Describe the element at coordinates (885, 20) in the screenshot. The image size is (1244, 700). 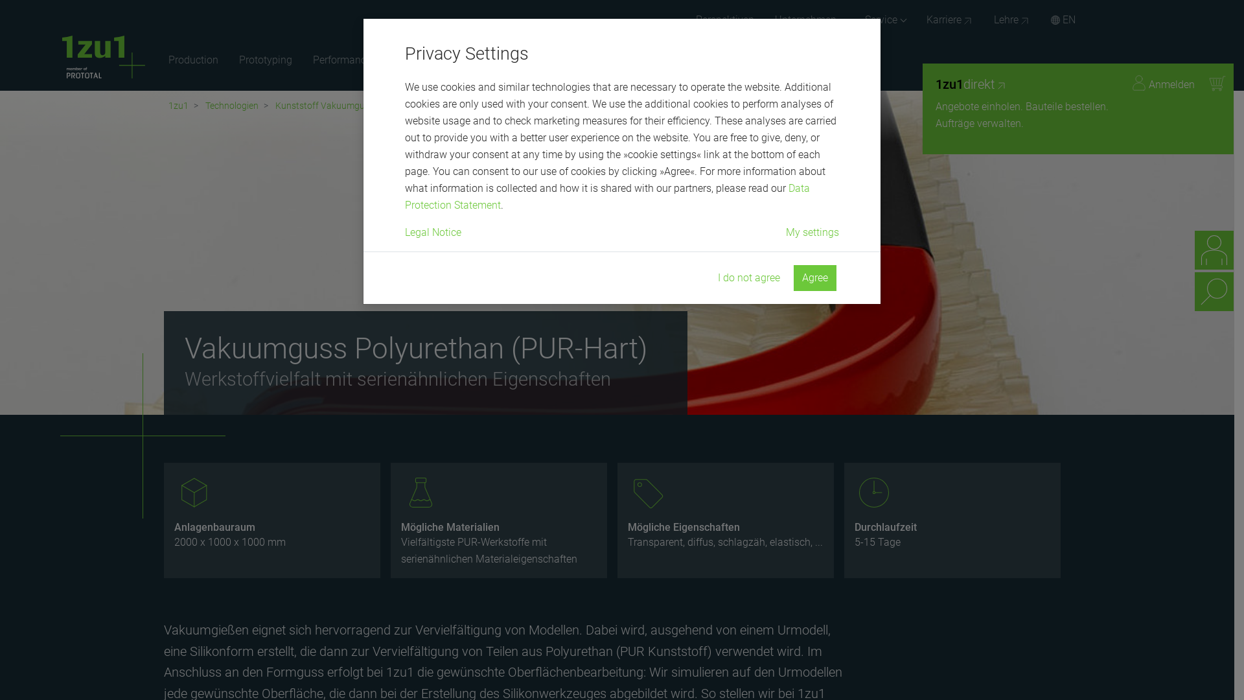
I see `Service` at that location.